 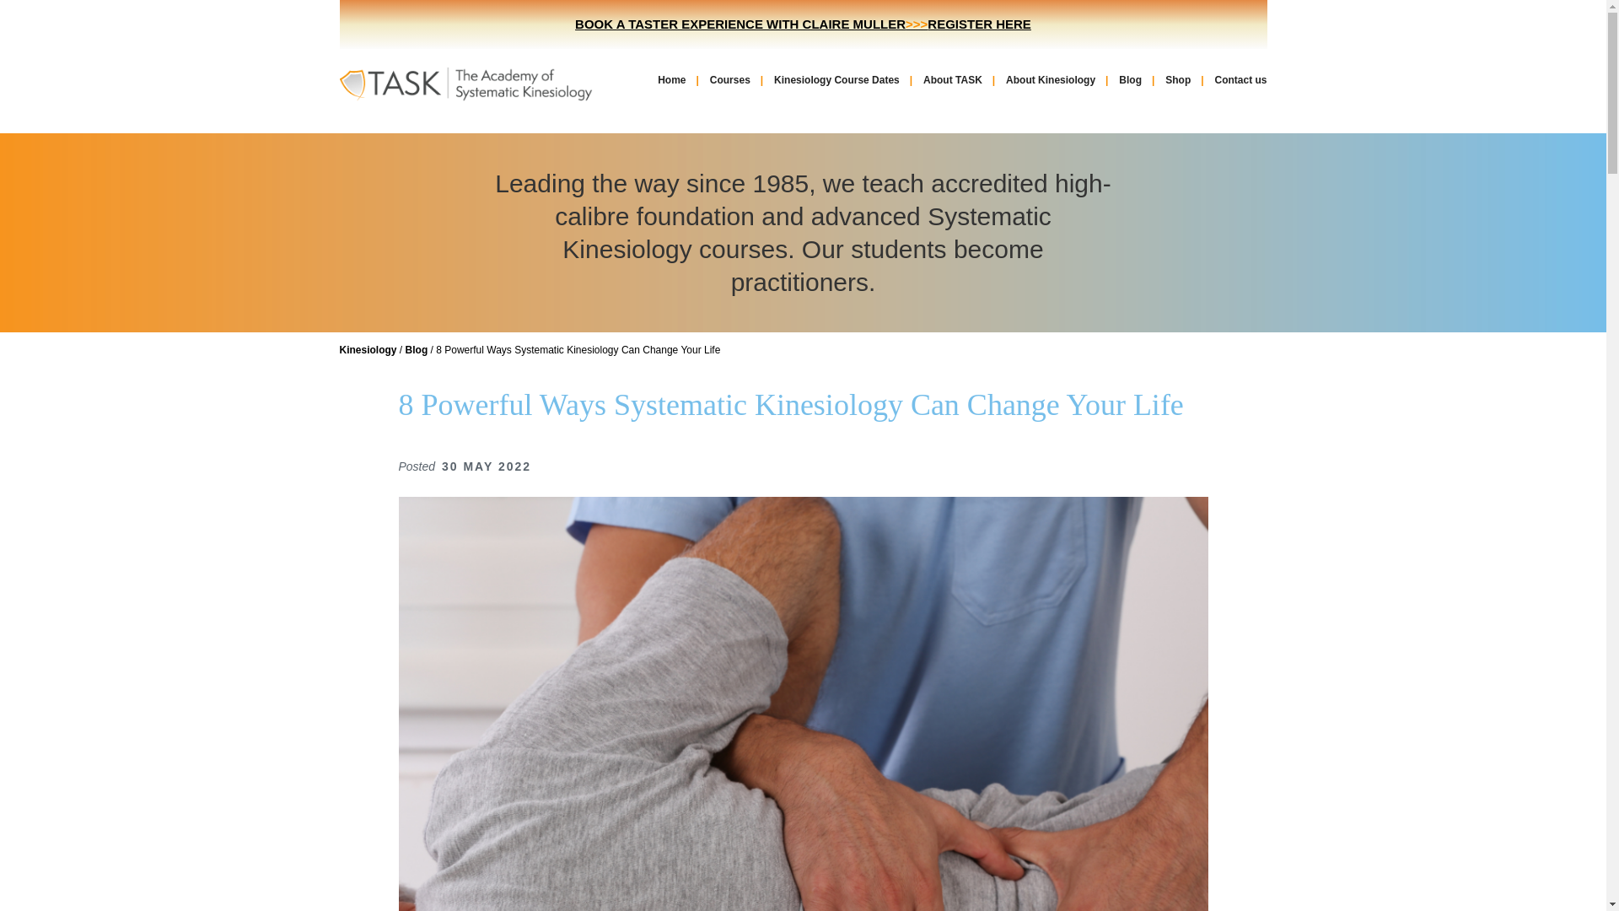 I want to click on About TASK, so click(x=955, y=79).